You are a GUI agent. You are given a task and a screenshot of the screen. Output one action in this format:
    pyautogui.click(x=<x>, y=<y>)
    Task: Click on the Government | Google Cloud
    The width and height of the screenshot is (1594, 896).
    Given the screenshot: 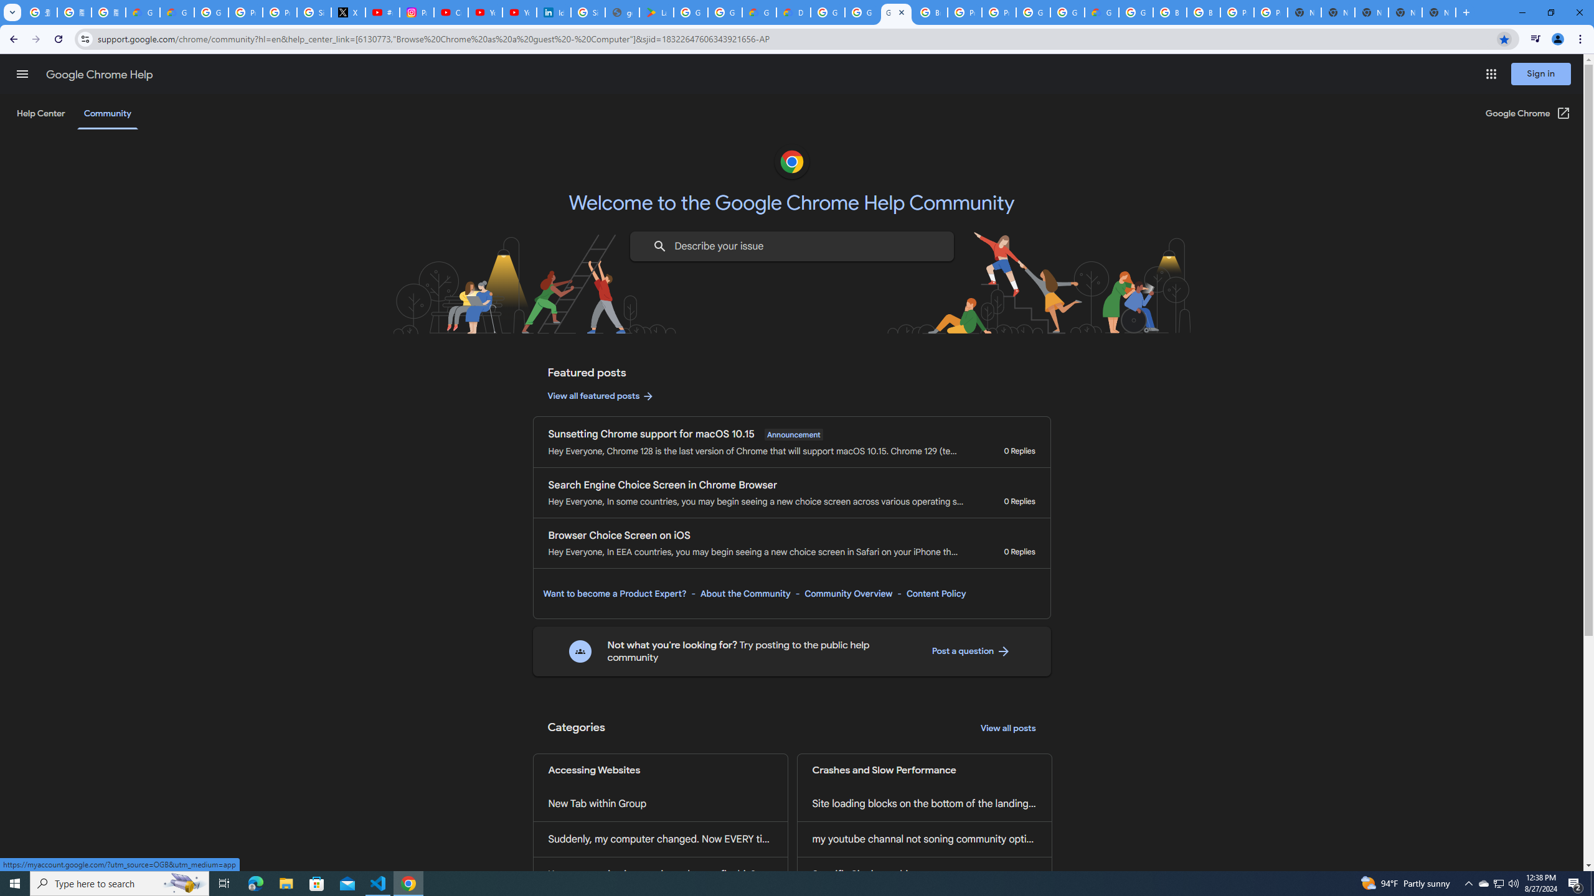 What is the action you would take?
    pyautogui.click(x=759, y=12)
    